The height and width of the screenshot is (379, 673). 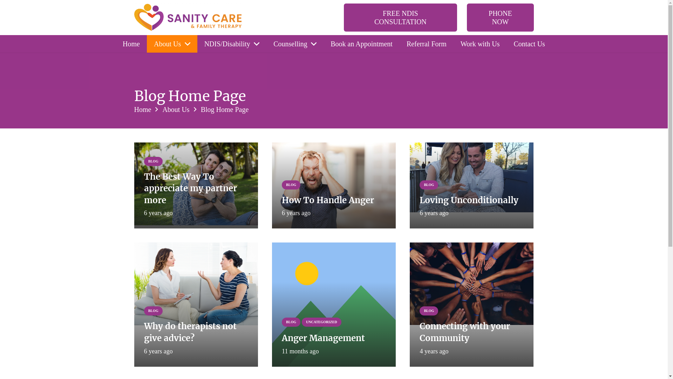 What do you see at coordinates (232, 44) in the screenshot?
I see `NDIS/Disability` at bounding box center [232, 44].